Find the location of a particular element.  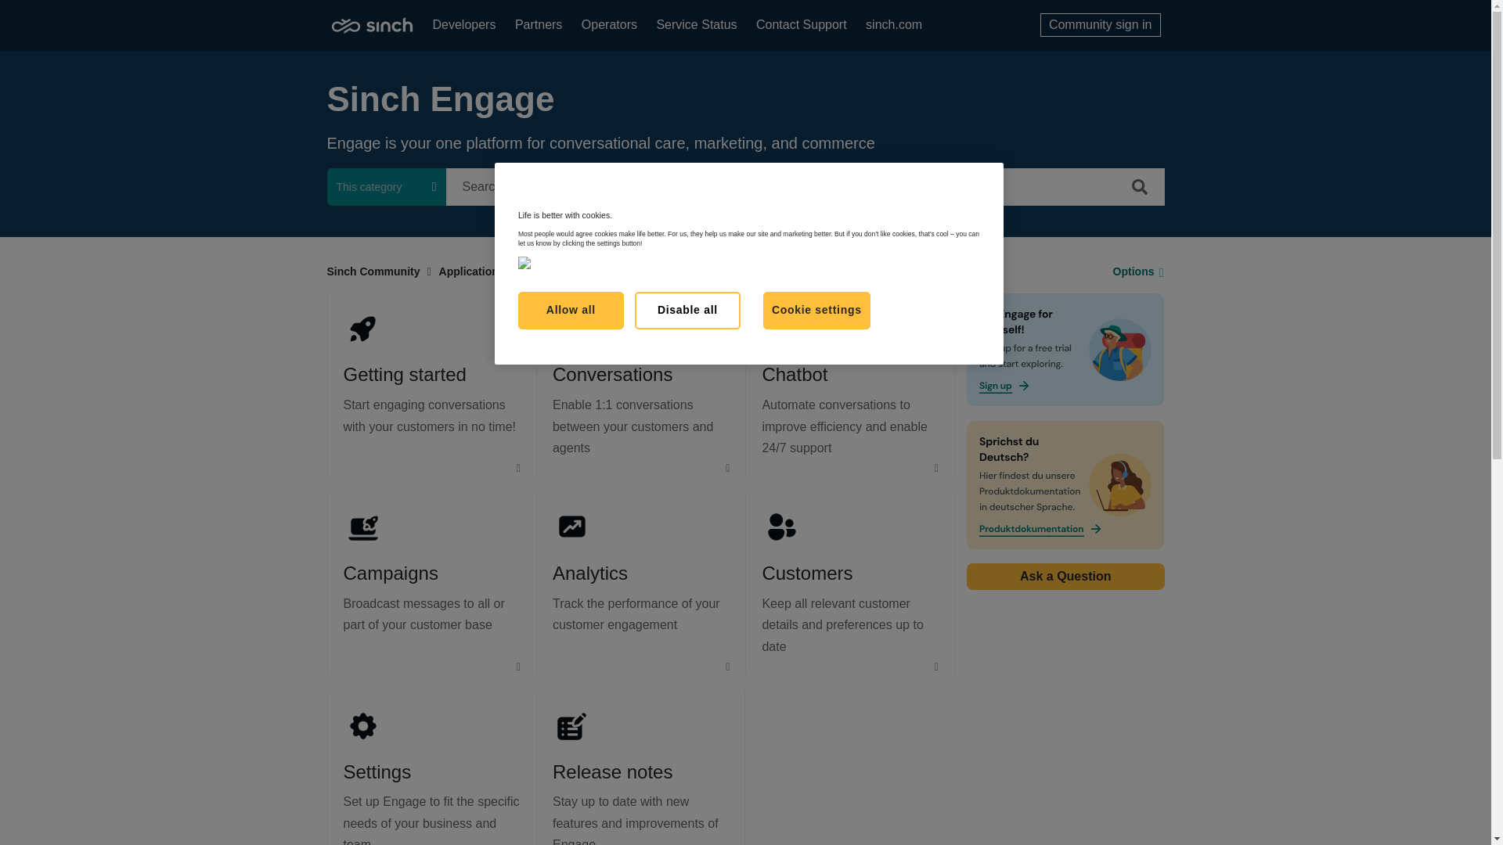

Settings is located at coordinates (376, 771).